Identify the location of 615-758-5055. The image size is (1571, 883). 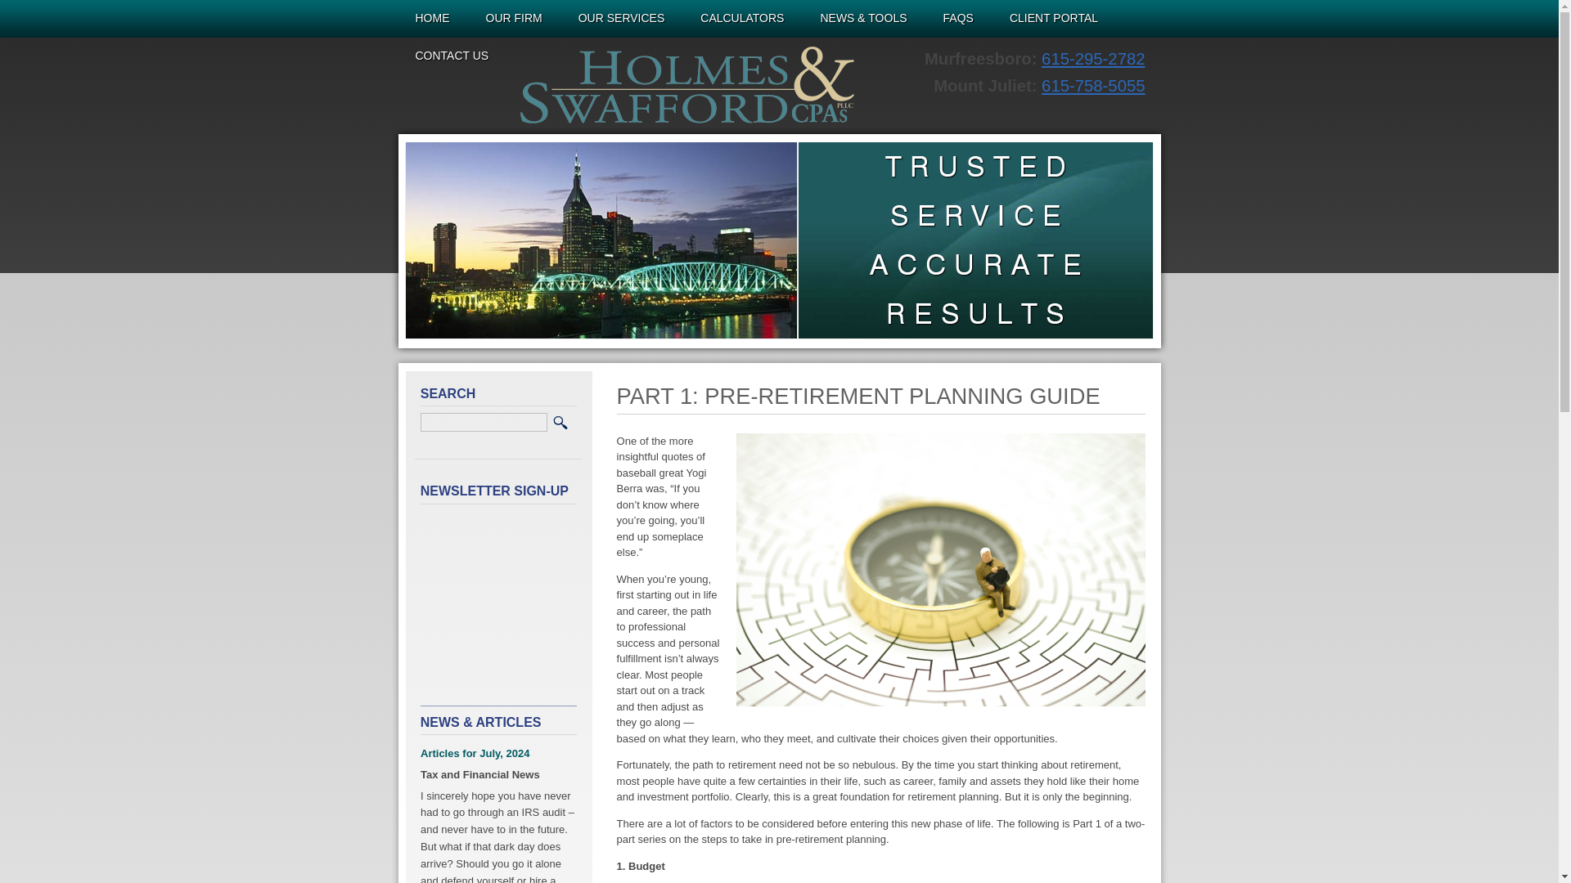
(1093, 85).